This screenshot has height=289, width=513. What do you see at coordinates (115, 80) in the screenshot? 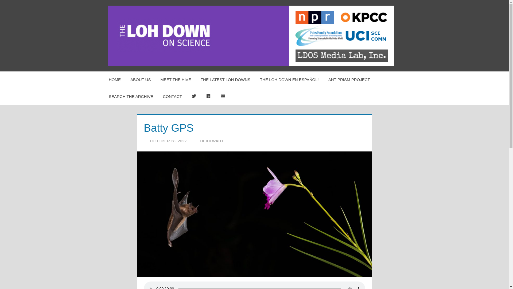
I see `HOME` at bounding box center [115, 80].